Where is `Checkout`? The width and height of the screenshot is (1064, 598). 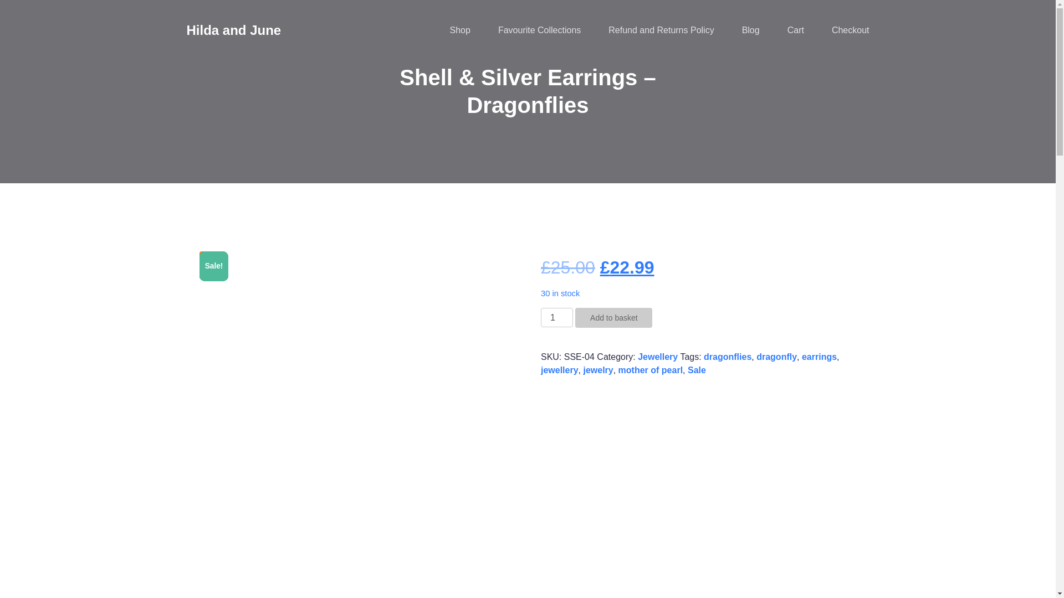
Checkout is located at coordinates (850, 30).